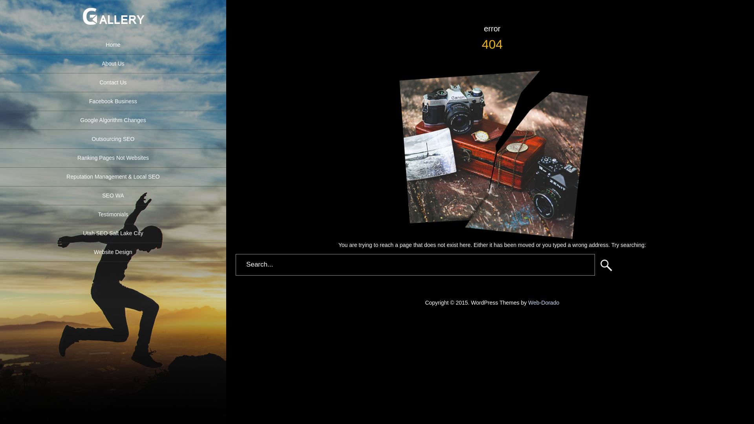  What do you see at coordinates (113, 102) in the screenshot?
I see `Facebook Business` at bounding box center [113, 102].